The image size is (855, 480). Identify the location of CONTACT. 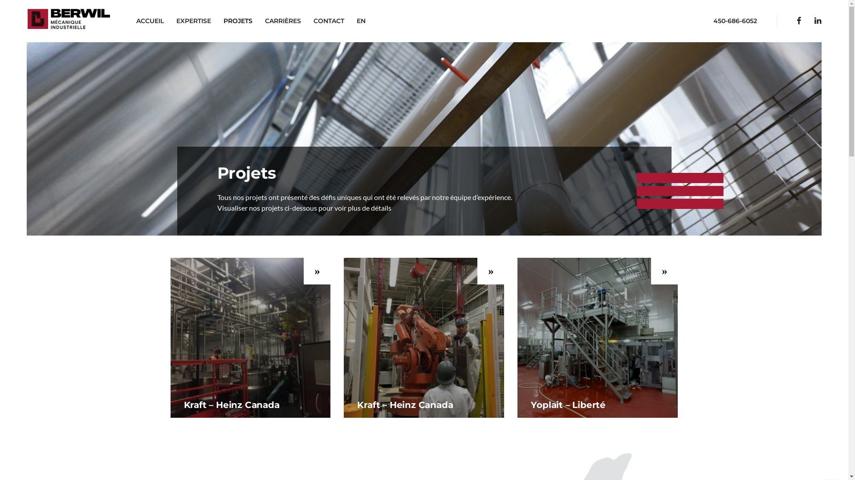
(329, 21).